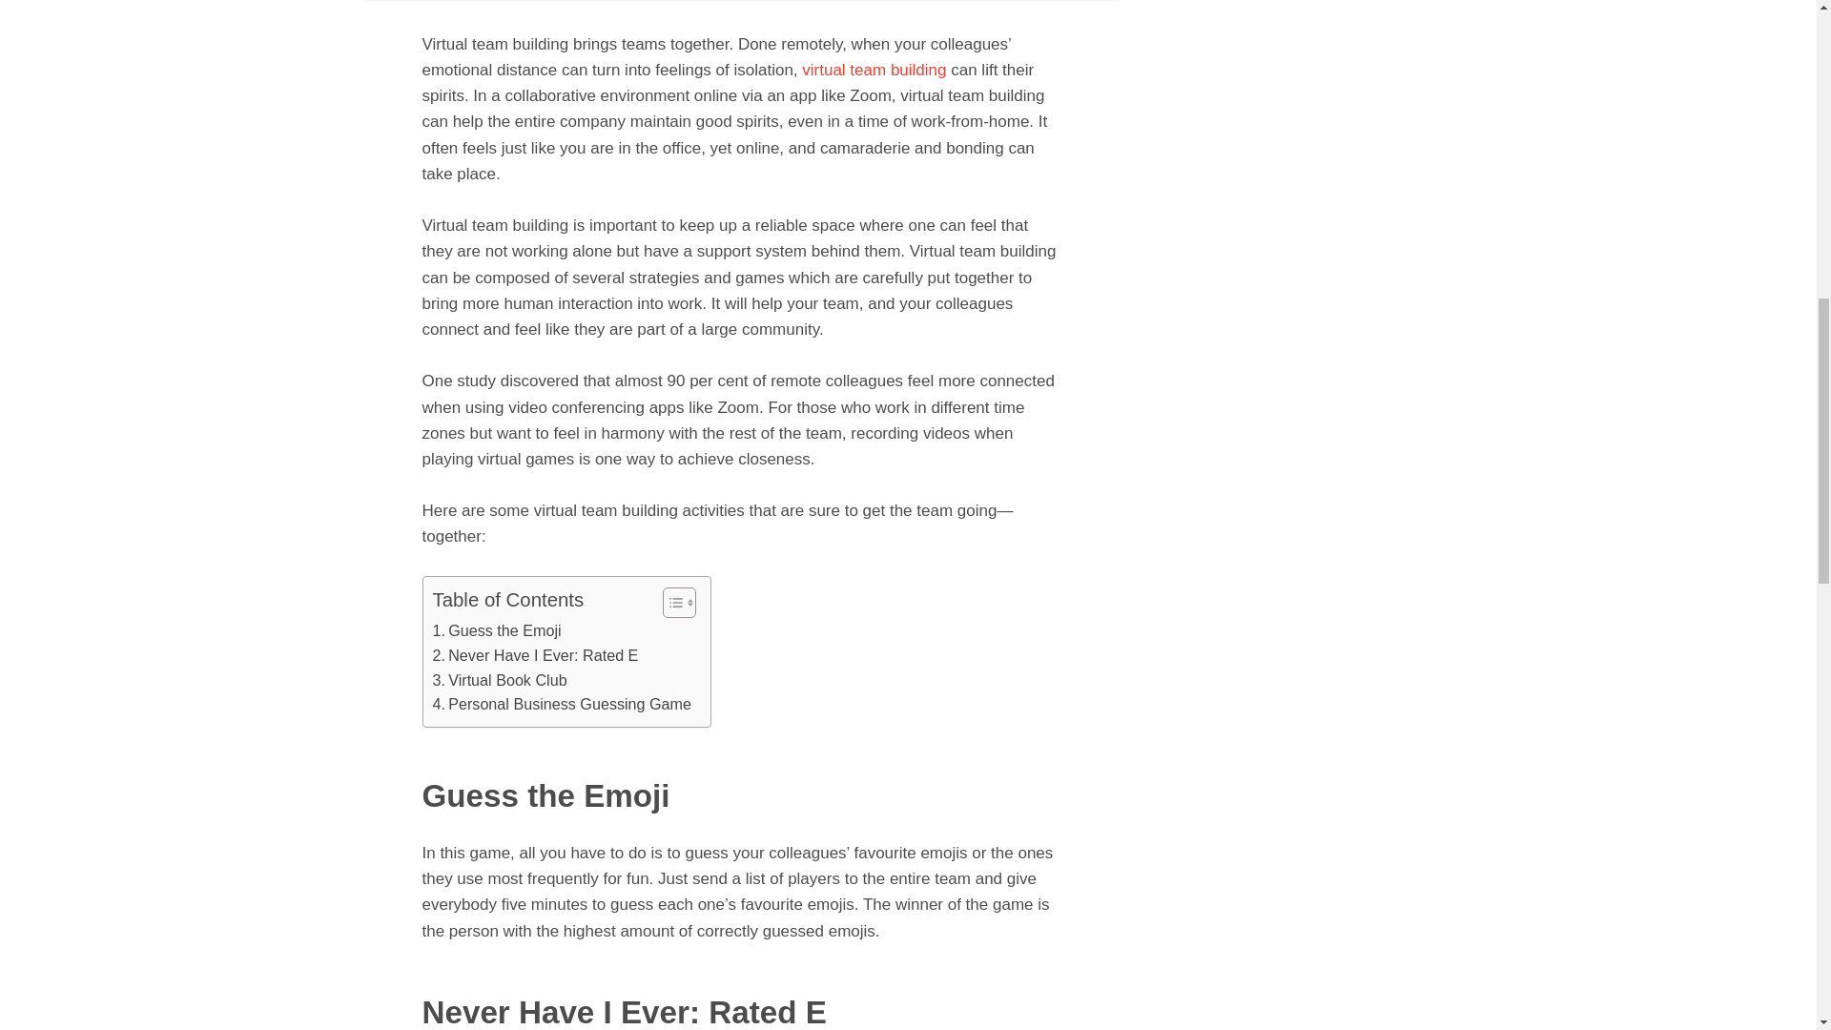  Describe the element at coordinates (536, 656) in the screenshot. I see `Never Have I Ever: Rated E` at that location.